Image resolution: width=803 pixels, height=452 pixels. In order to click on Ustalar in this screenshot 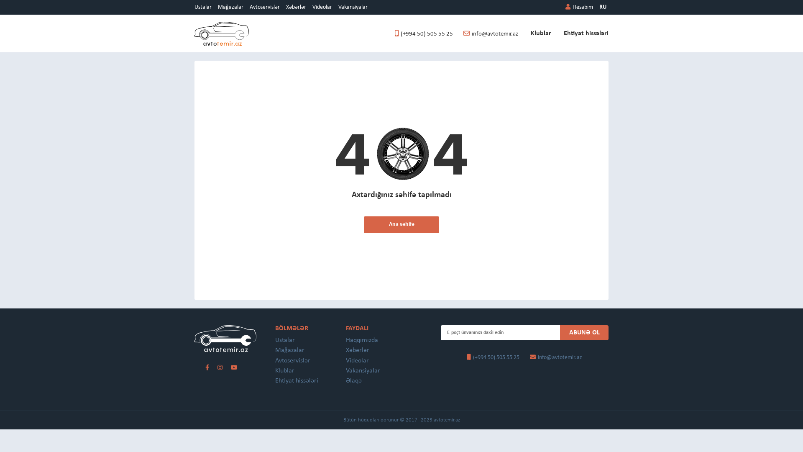, I will do `click(285, 340)`.